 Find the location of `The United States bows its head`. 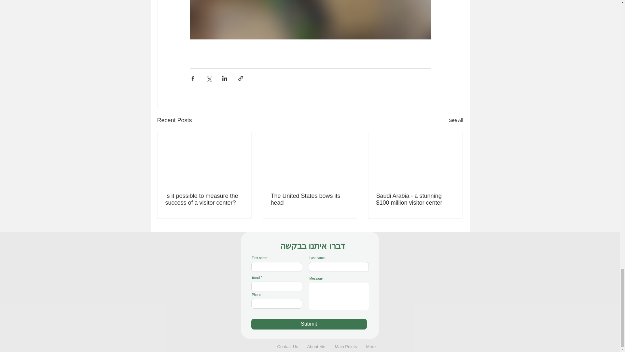

The United States bows its head is located at coordinates (310, 199).